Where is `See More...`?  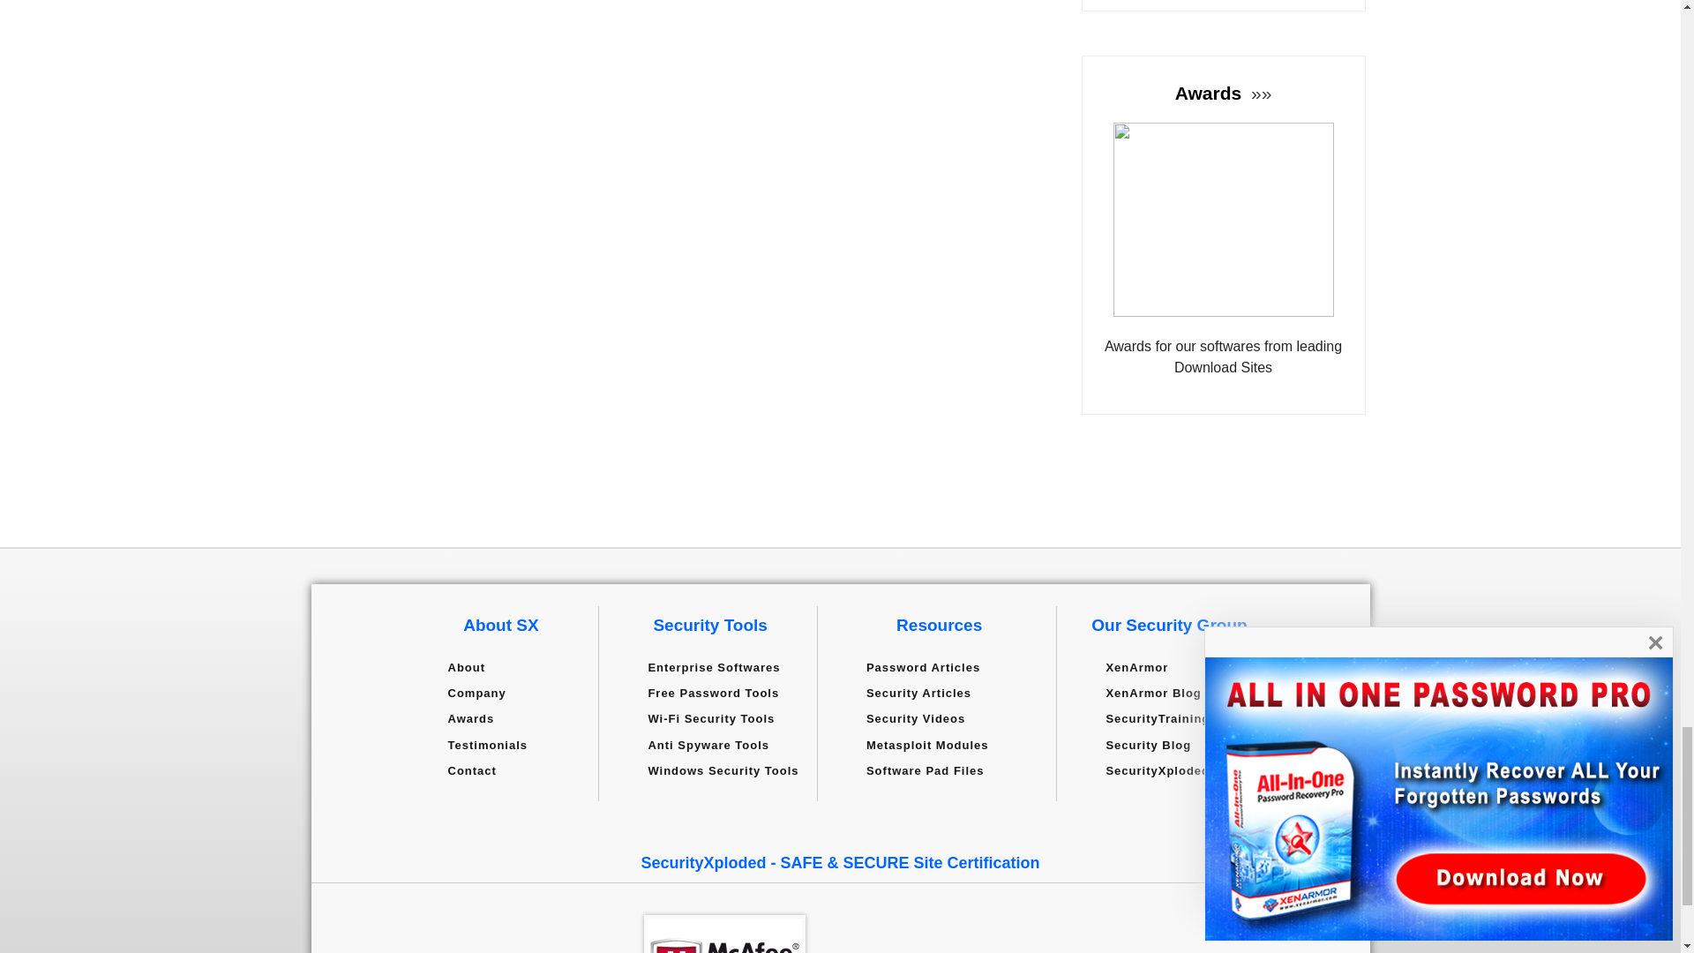
See More... is located at coordinates (1259, 92).